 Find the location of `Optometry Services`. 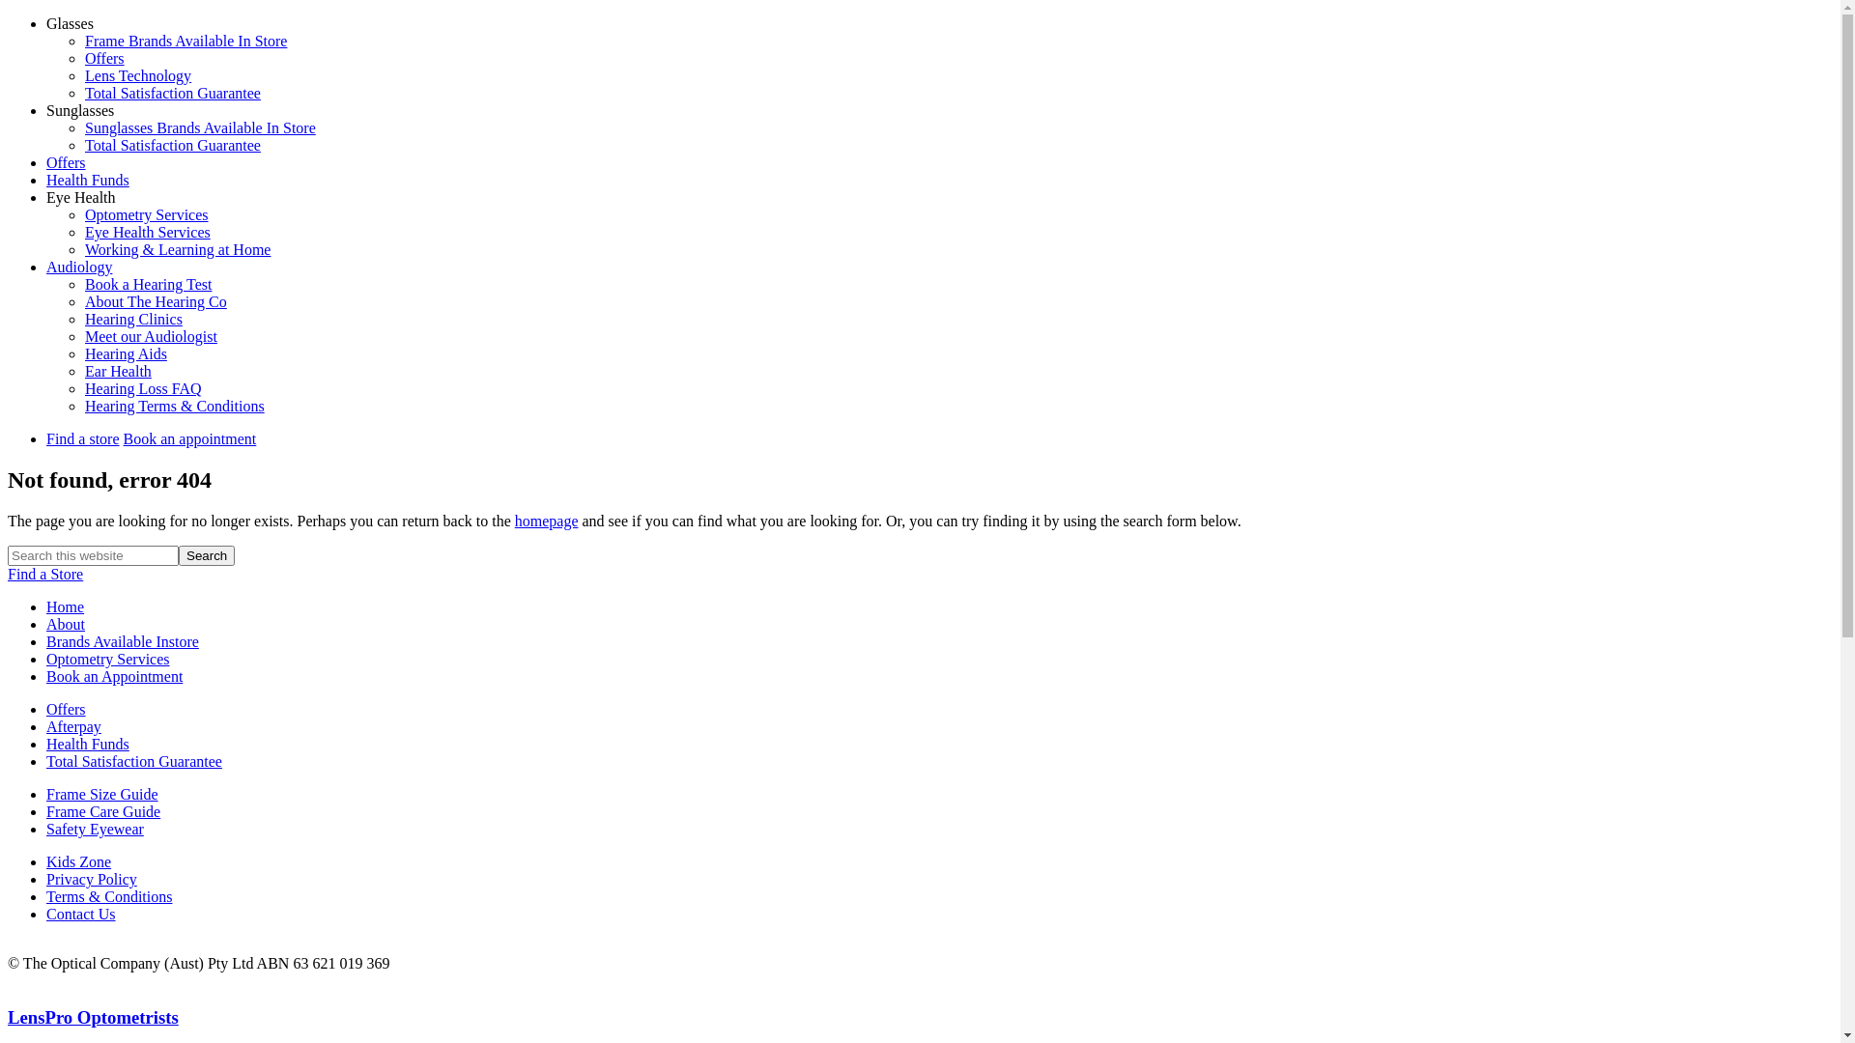

Optometry Services is located at coordinates (147, 214).